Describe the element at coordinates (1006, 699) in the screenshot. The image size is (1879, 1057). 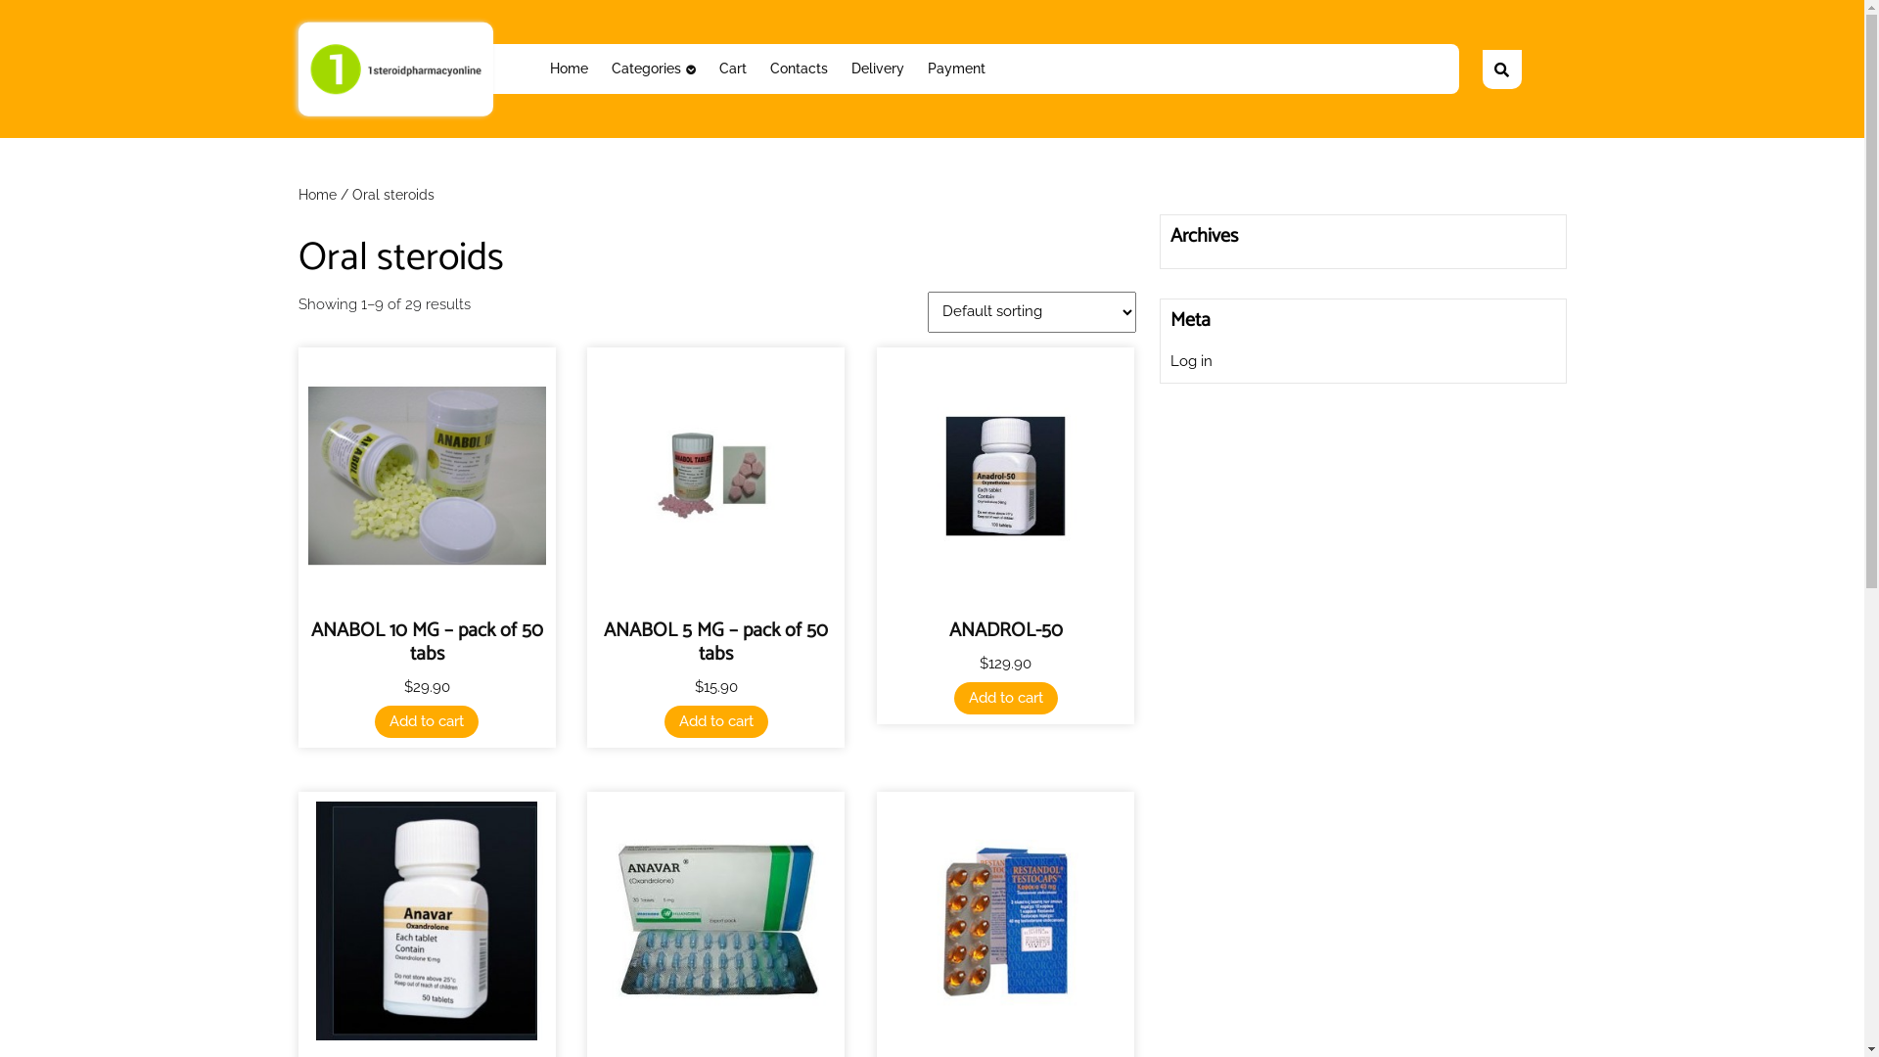
I see `Add to cart` at that location.